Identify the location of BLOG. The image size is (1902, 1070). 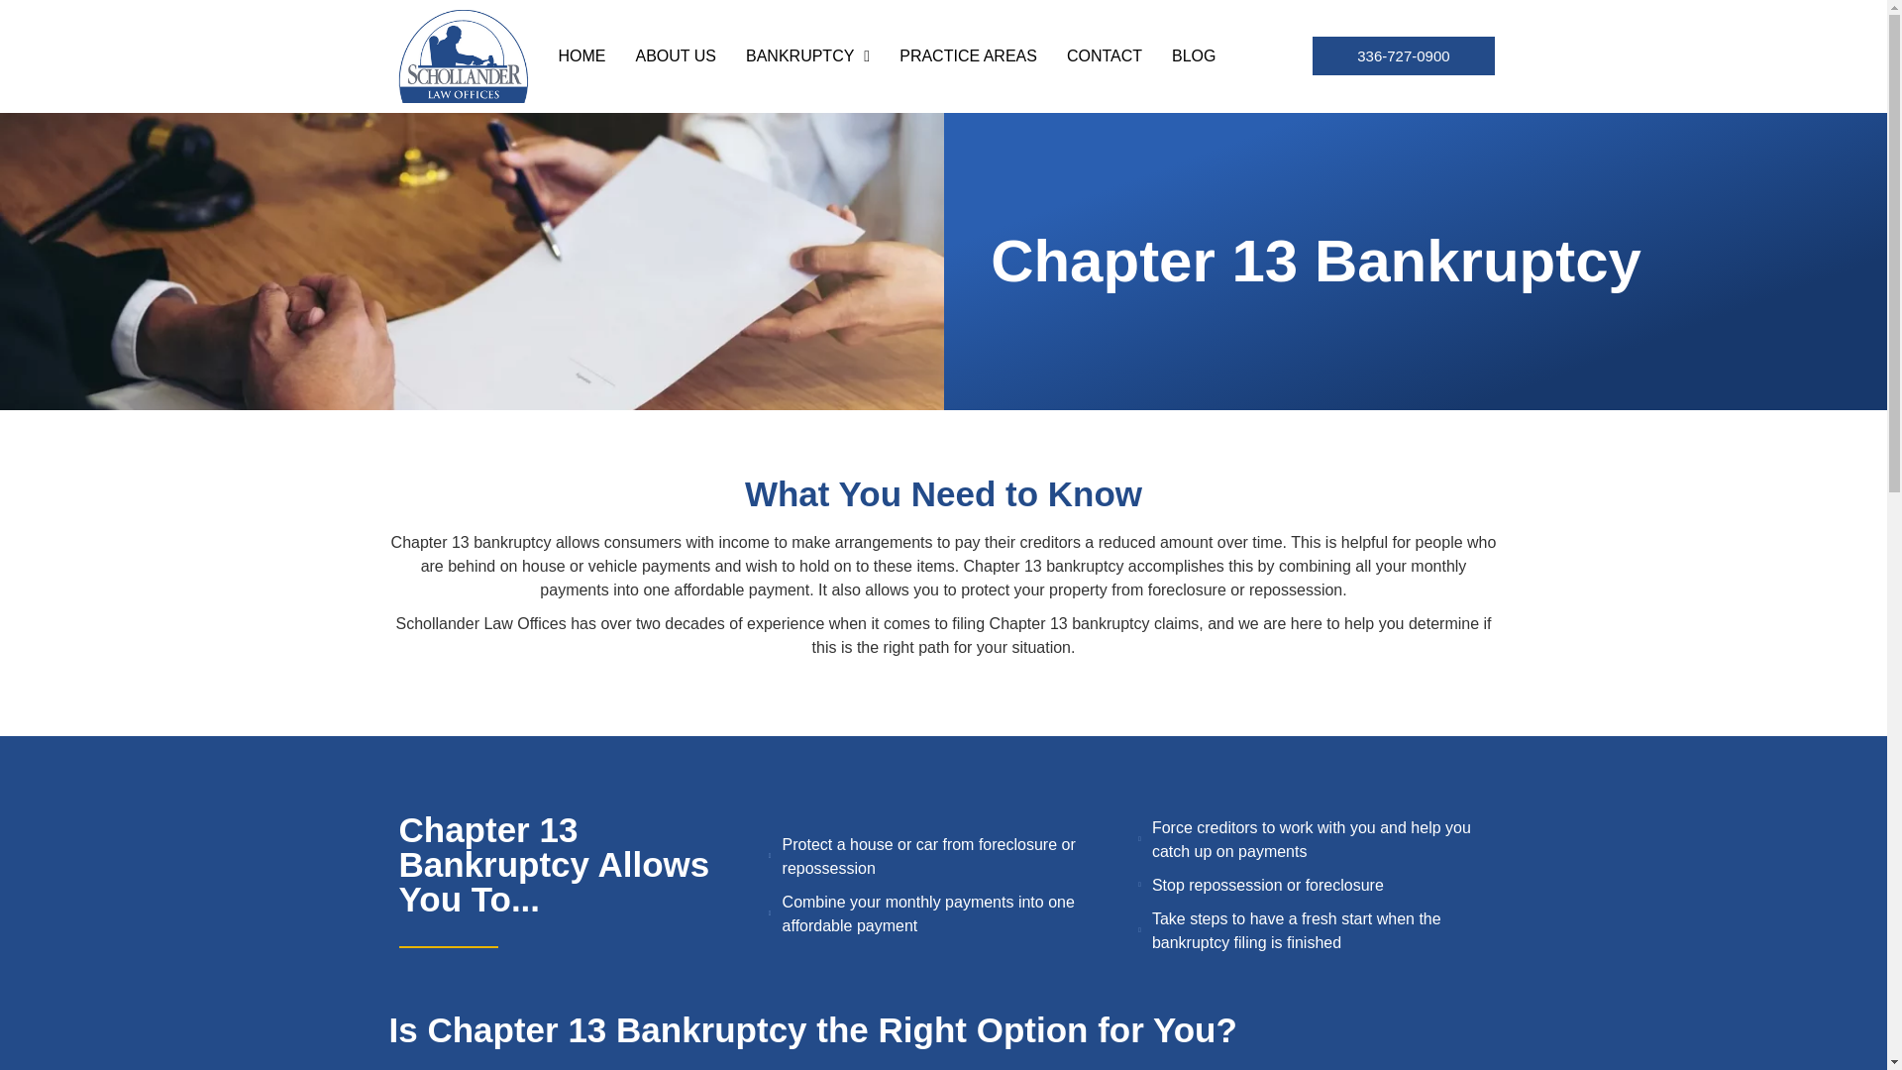
(1193, 55).